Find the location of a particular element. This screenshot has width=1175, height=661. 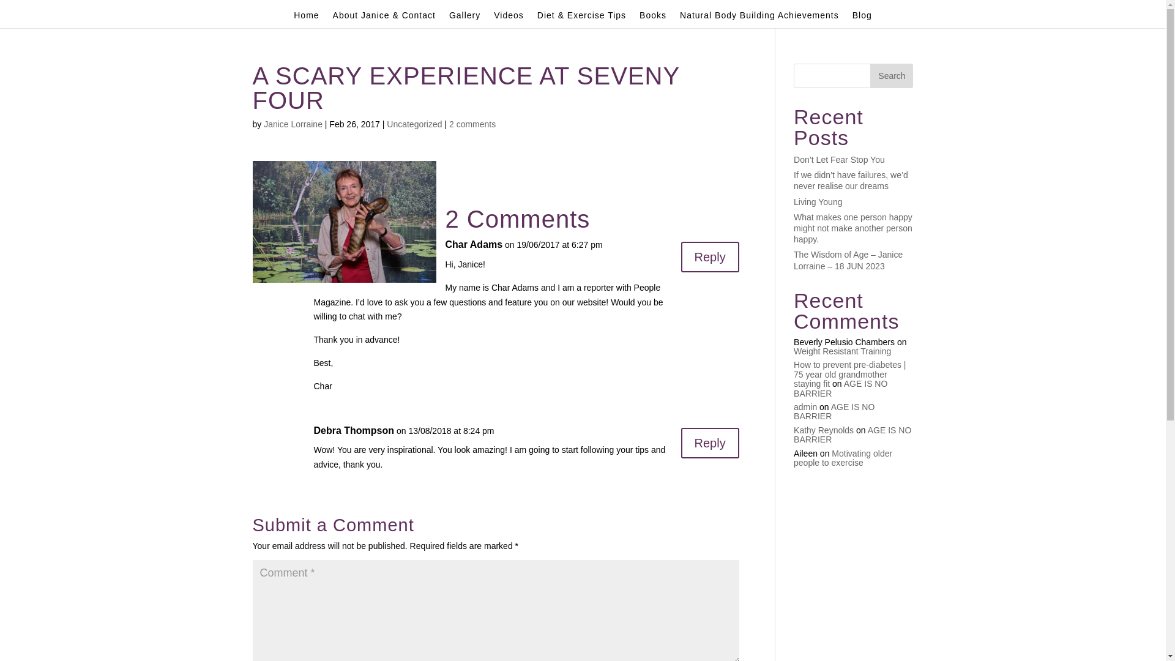

Books is located at coordinates (653, 20).